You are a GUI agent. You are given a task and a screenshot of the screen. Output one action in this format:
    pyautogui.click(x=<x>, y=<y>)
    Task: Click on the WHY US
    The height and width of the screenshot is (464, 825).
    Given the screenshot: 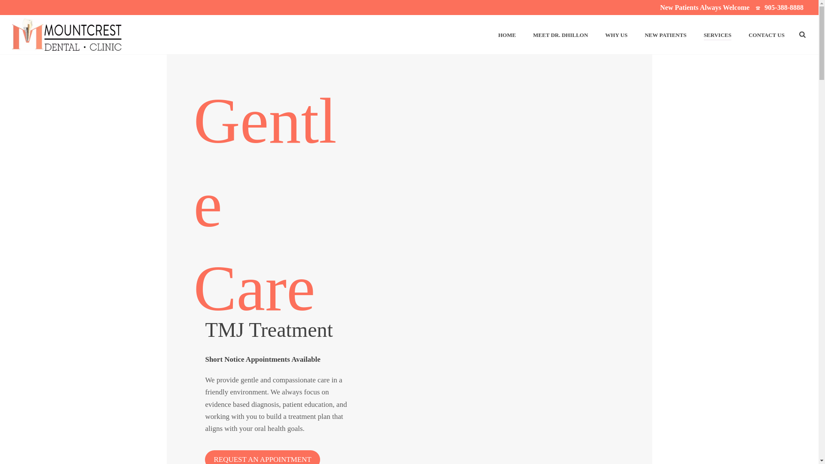 What is the action you would take?
    pyautogui.click(x=616, y=35)
    